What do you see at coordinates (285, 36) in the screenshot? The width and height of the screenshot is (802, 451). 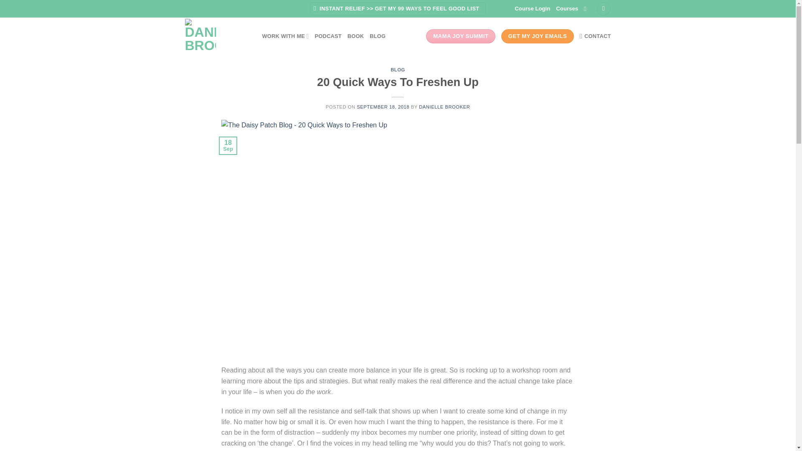 I see `WORK WITH ME` at bounding box center [285, 36].